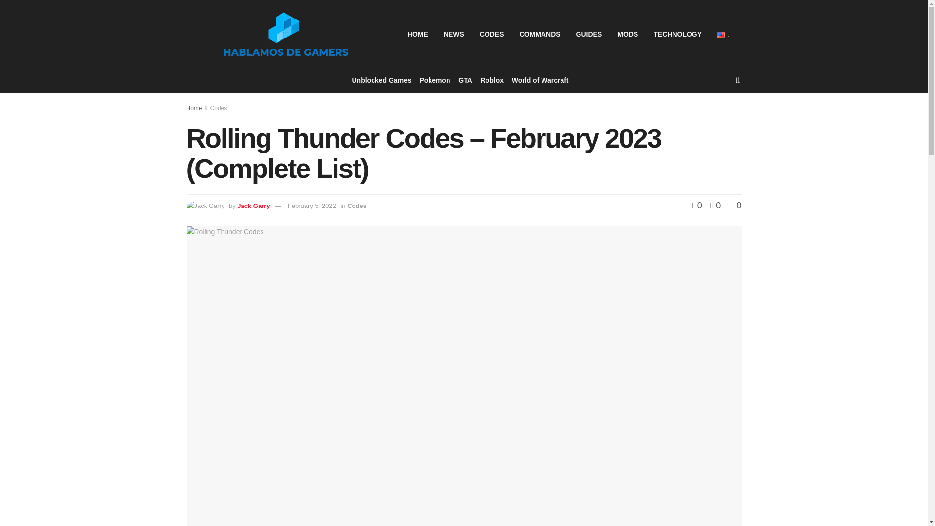 This screenshot has width=935, height=526. Describe the element at coordinates (253, 206) in the screenshot. I see `Jack Garry` at that location.